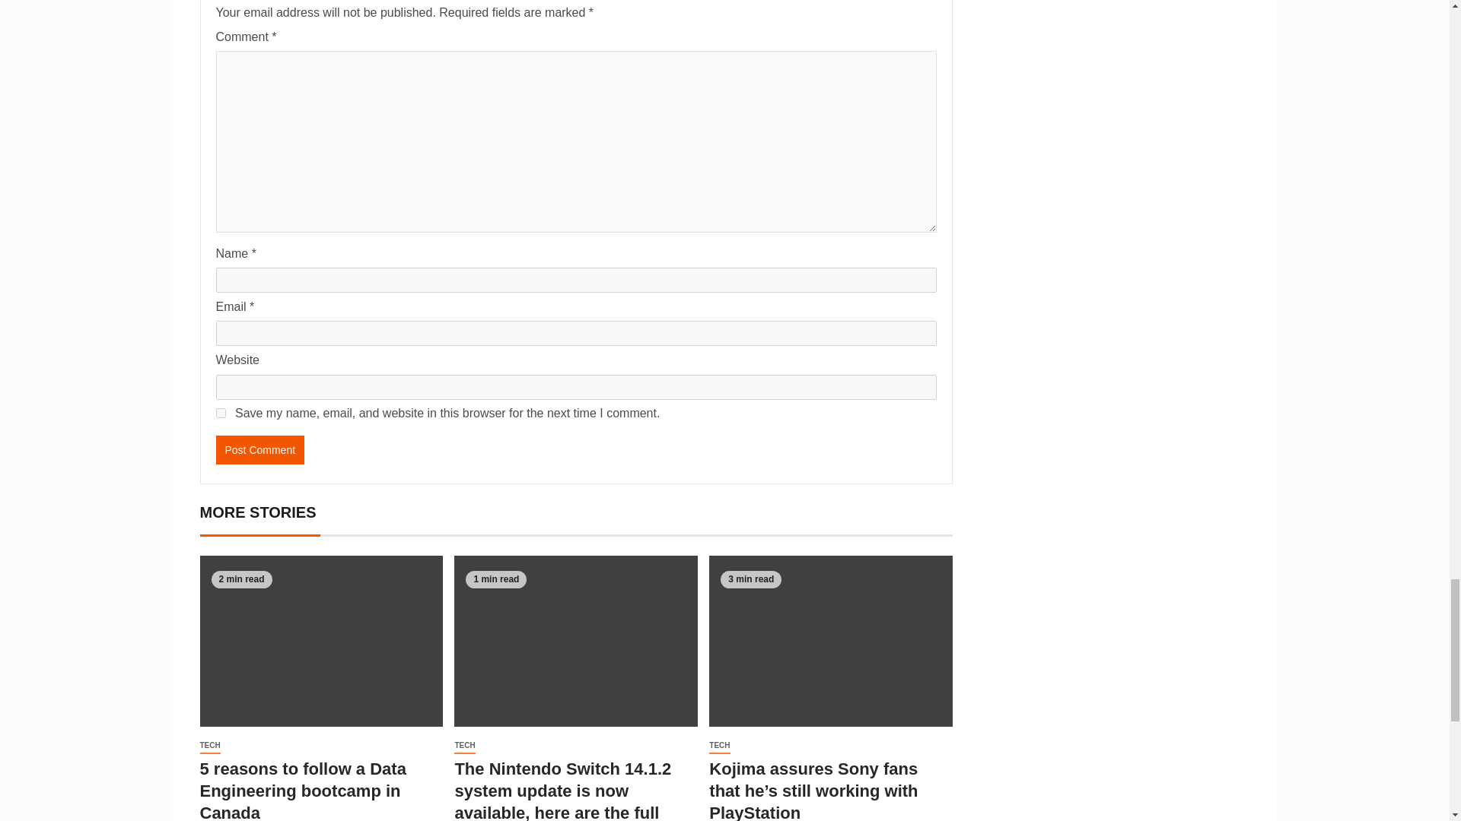 Image resolution: width=1461 pixels, height=821 pixels. Describe the element at coordinates (260, 450) in the screenshot. I see `Post Comment` at that location.